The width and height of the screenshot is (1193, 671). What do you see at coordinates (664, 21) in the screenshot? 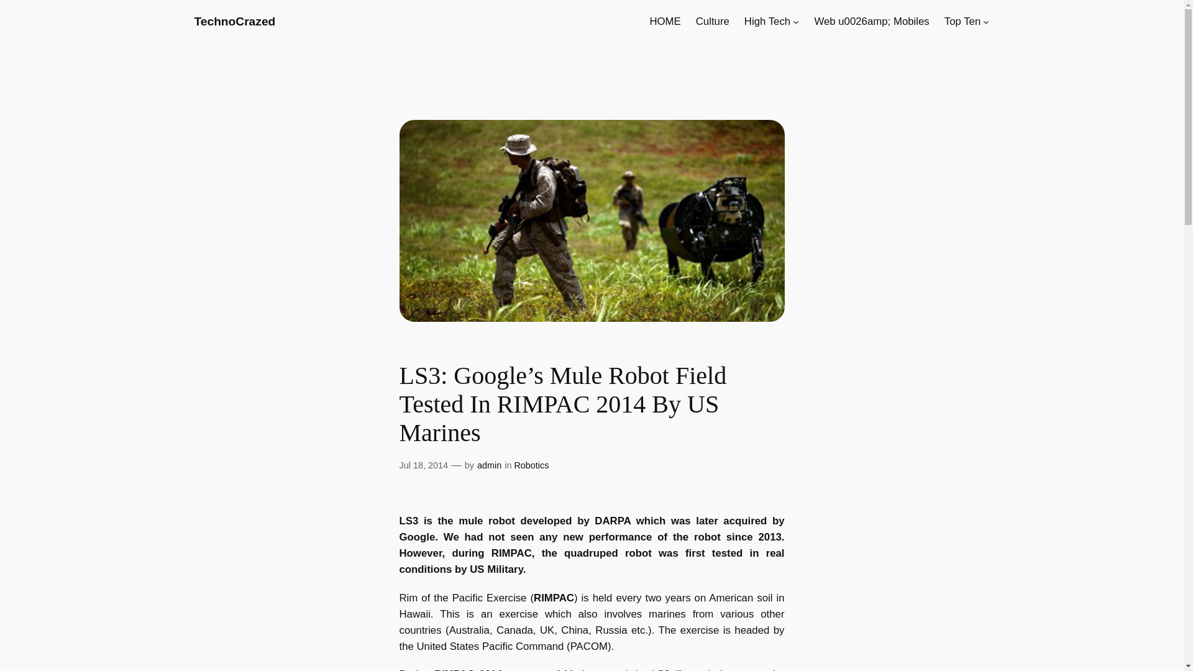
I see `HOME` at bounding box center [664, 21].